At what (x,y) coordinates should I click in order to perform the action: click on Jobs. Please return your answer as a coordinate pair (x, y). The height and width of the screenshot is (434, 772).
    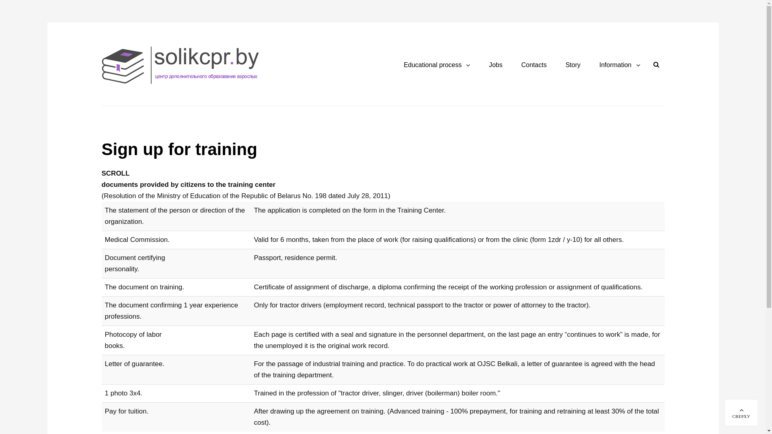
    Looking at the image, I should click on (496, 66).